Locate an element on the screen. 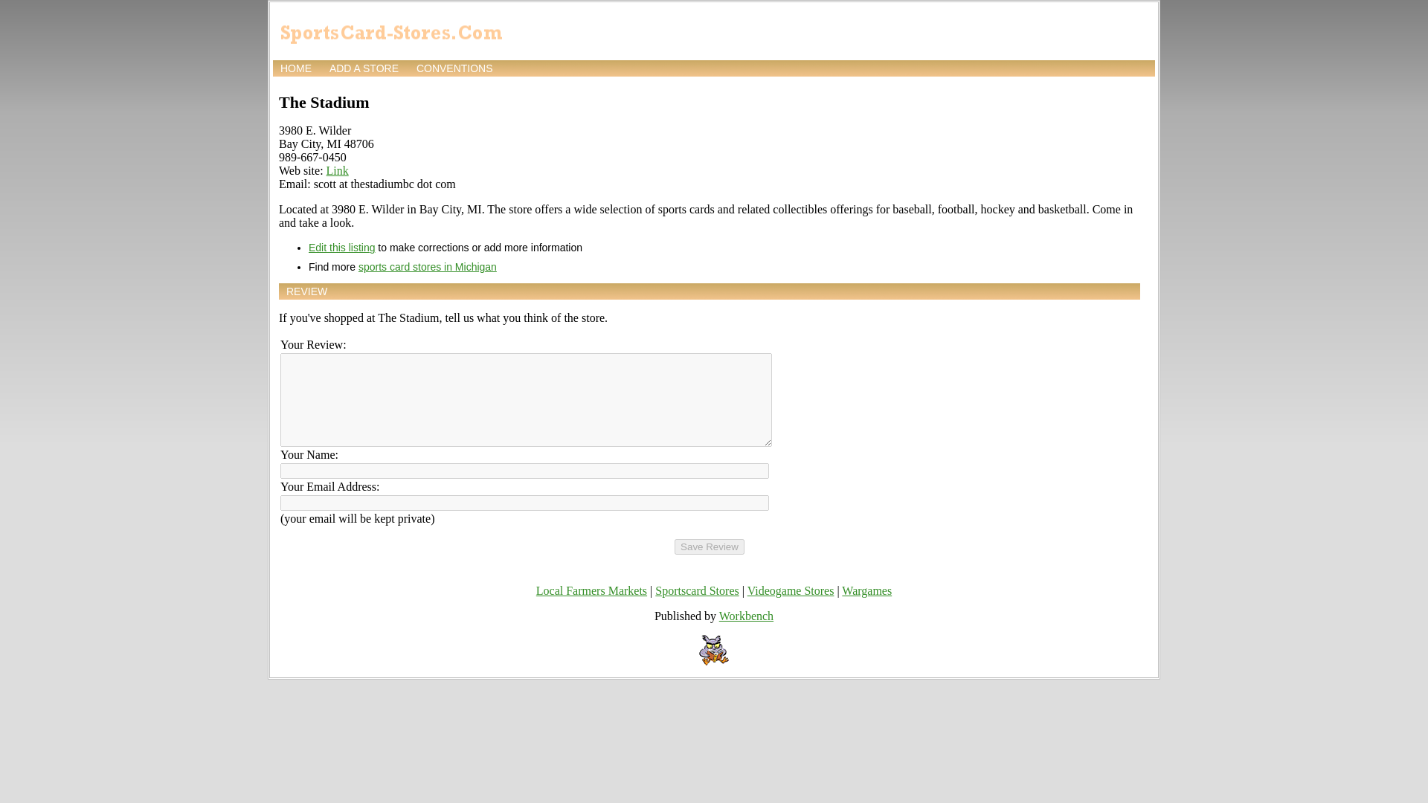 The image size is (1428, 803). ADD A STORE is located at coordinates (364, 68).